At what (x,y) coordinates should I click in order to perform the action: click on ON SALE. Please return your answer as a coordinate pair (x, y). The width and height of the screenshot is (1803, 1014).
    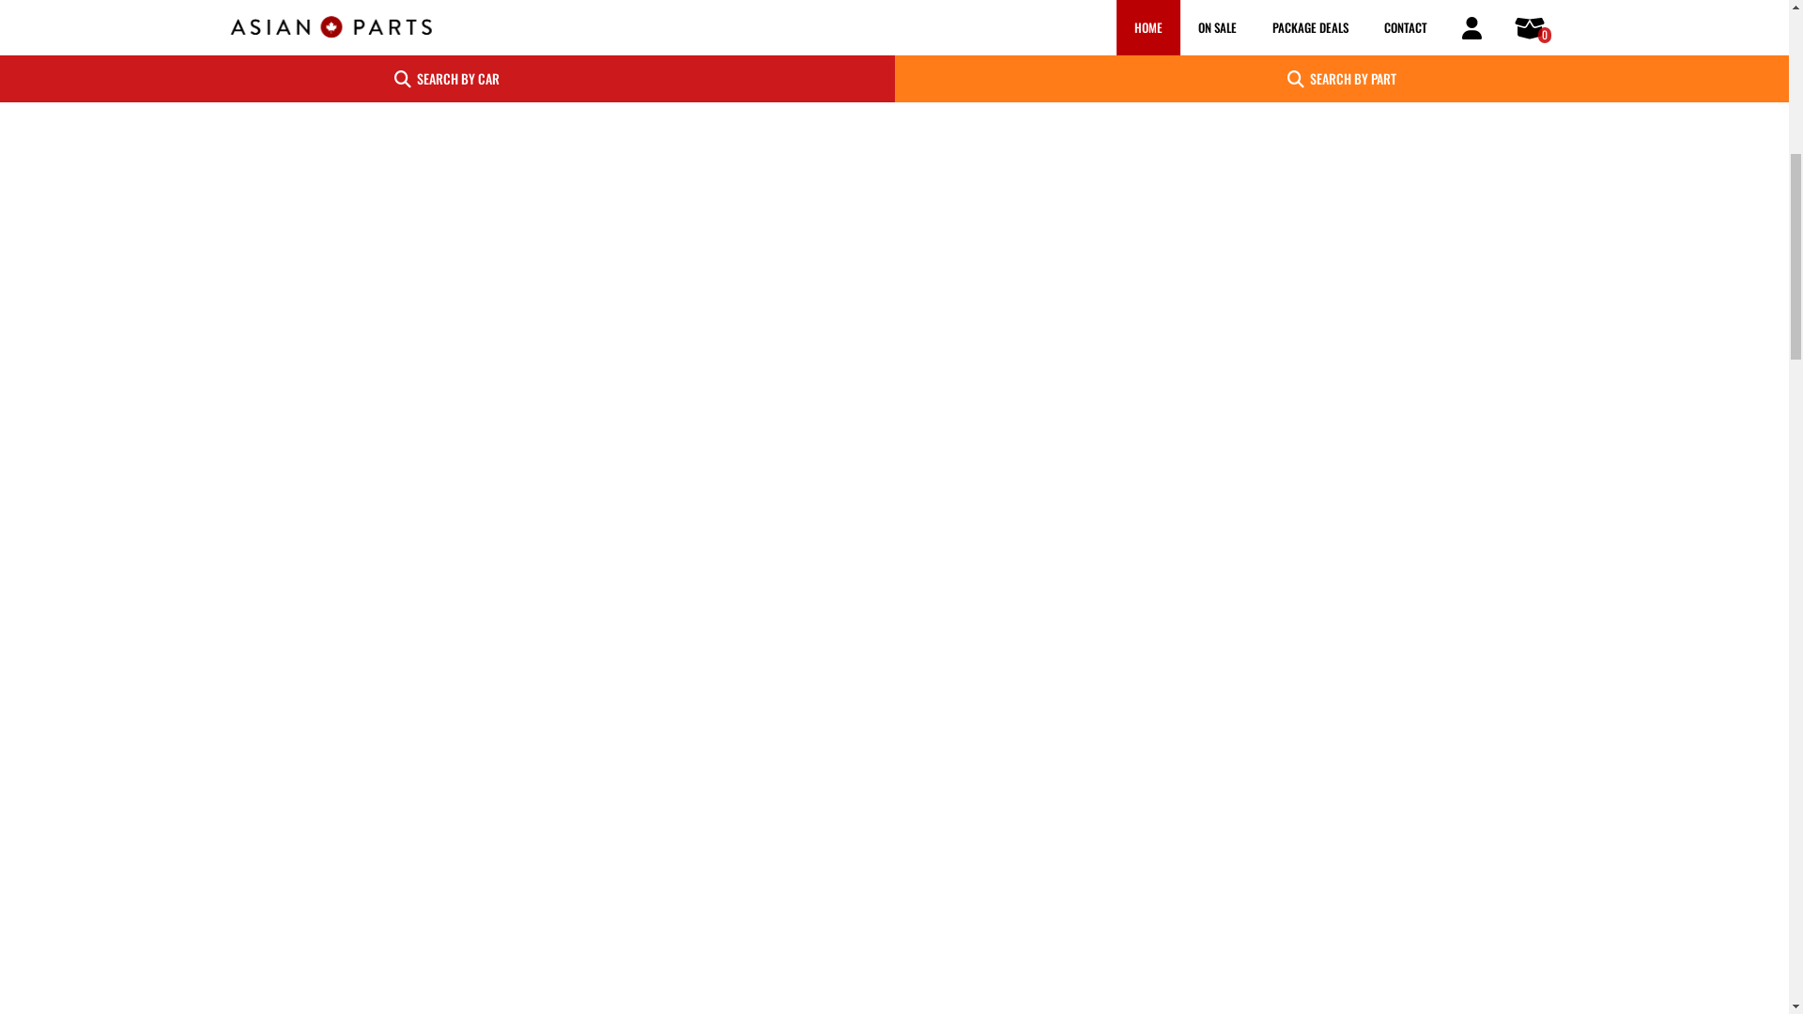
    Looking at the image, I should click on (1217, 719).